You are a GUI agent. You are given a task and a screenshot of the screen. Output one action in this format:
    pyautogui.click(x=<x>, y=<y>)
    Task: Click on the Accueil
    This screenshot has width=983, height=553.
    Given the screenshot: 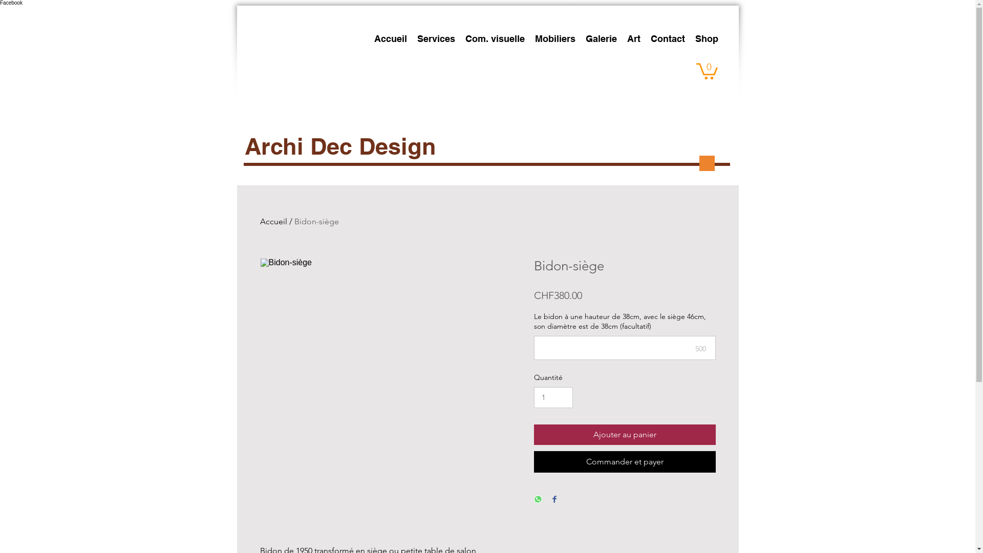 What is the action you would take?
    pyautogui.click(x=390, y=39)
    